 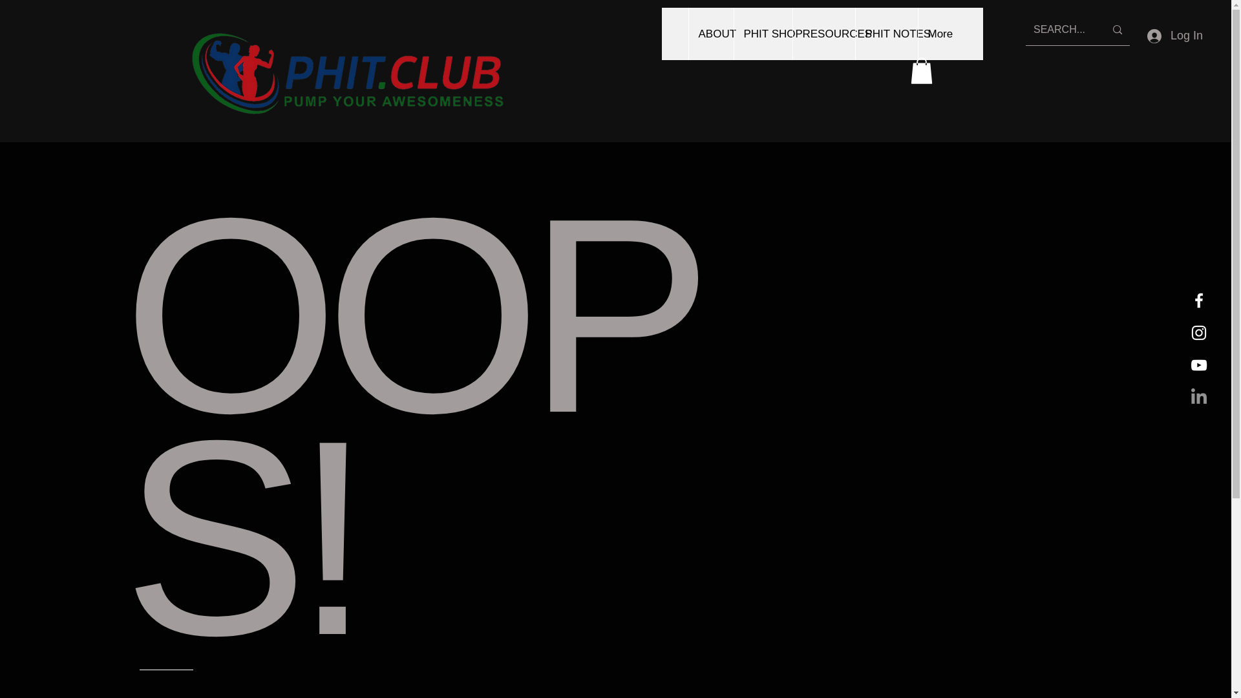 I want to click on Log In, so click(x=1175, y=36).